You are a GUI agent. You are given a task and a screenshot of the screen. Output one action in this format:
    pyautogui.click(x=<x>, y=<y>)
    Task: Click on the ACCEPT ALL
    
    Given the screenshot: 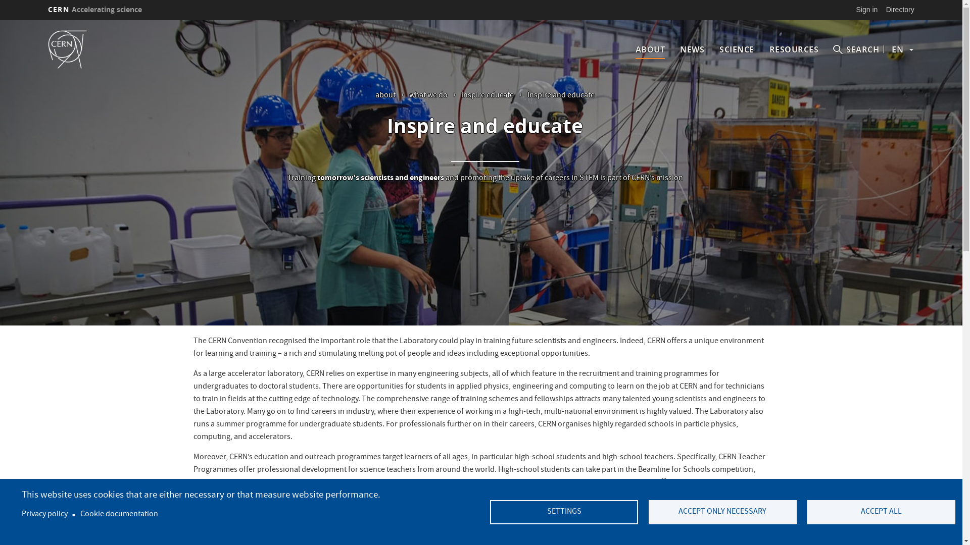 What is the action you would take?
    pyautogui.click(x=881, y=512)
    